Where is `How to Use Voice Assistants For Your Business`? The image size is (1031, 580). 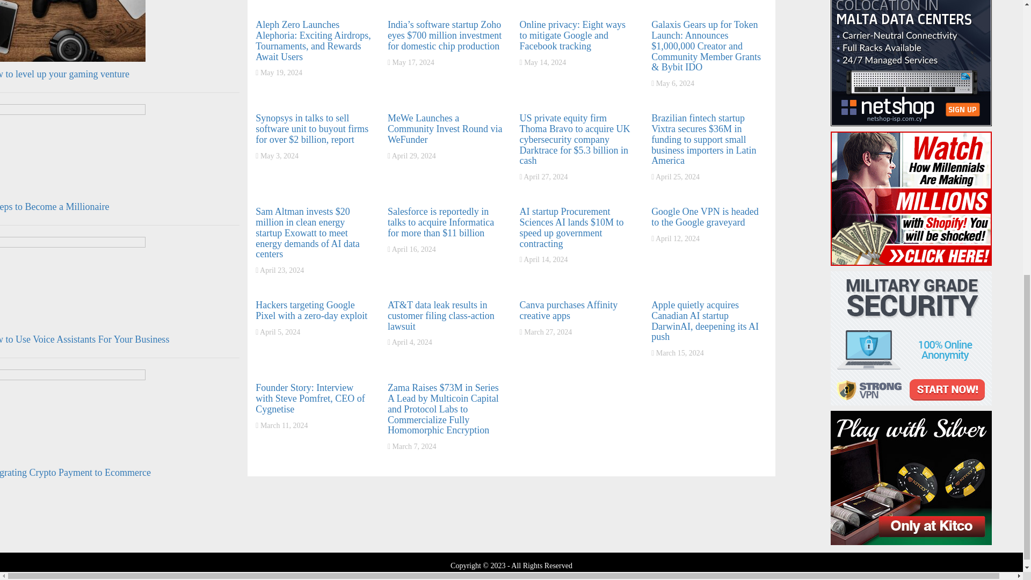
How to Use Voice Assistants For Your Business is located at coordinates (84, 339).